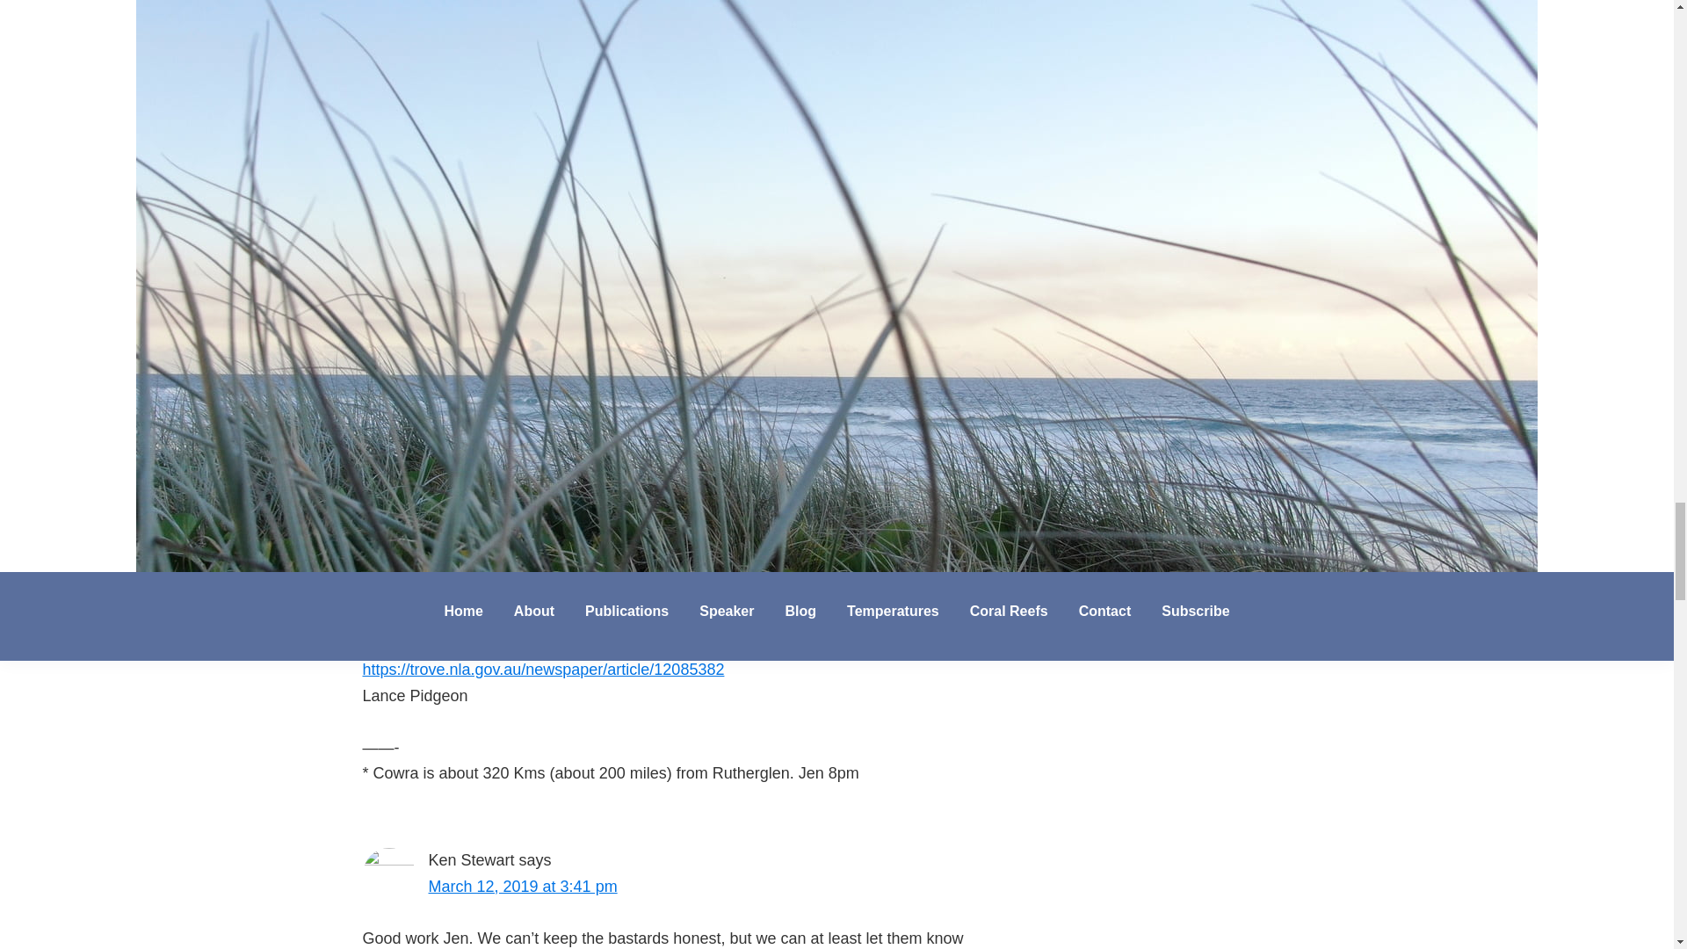 The image size is (1687, 949). Describe the element at coordinates (390, 63) in the screenshot. I see `Share` at that location.